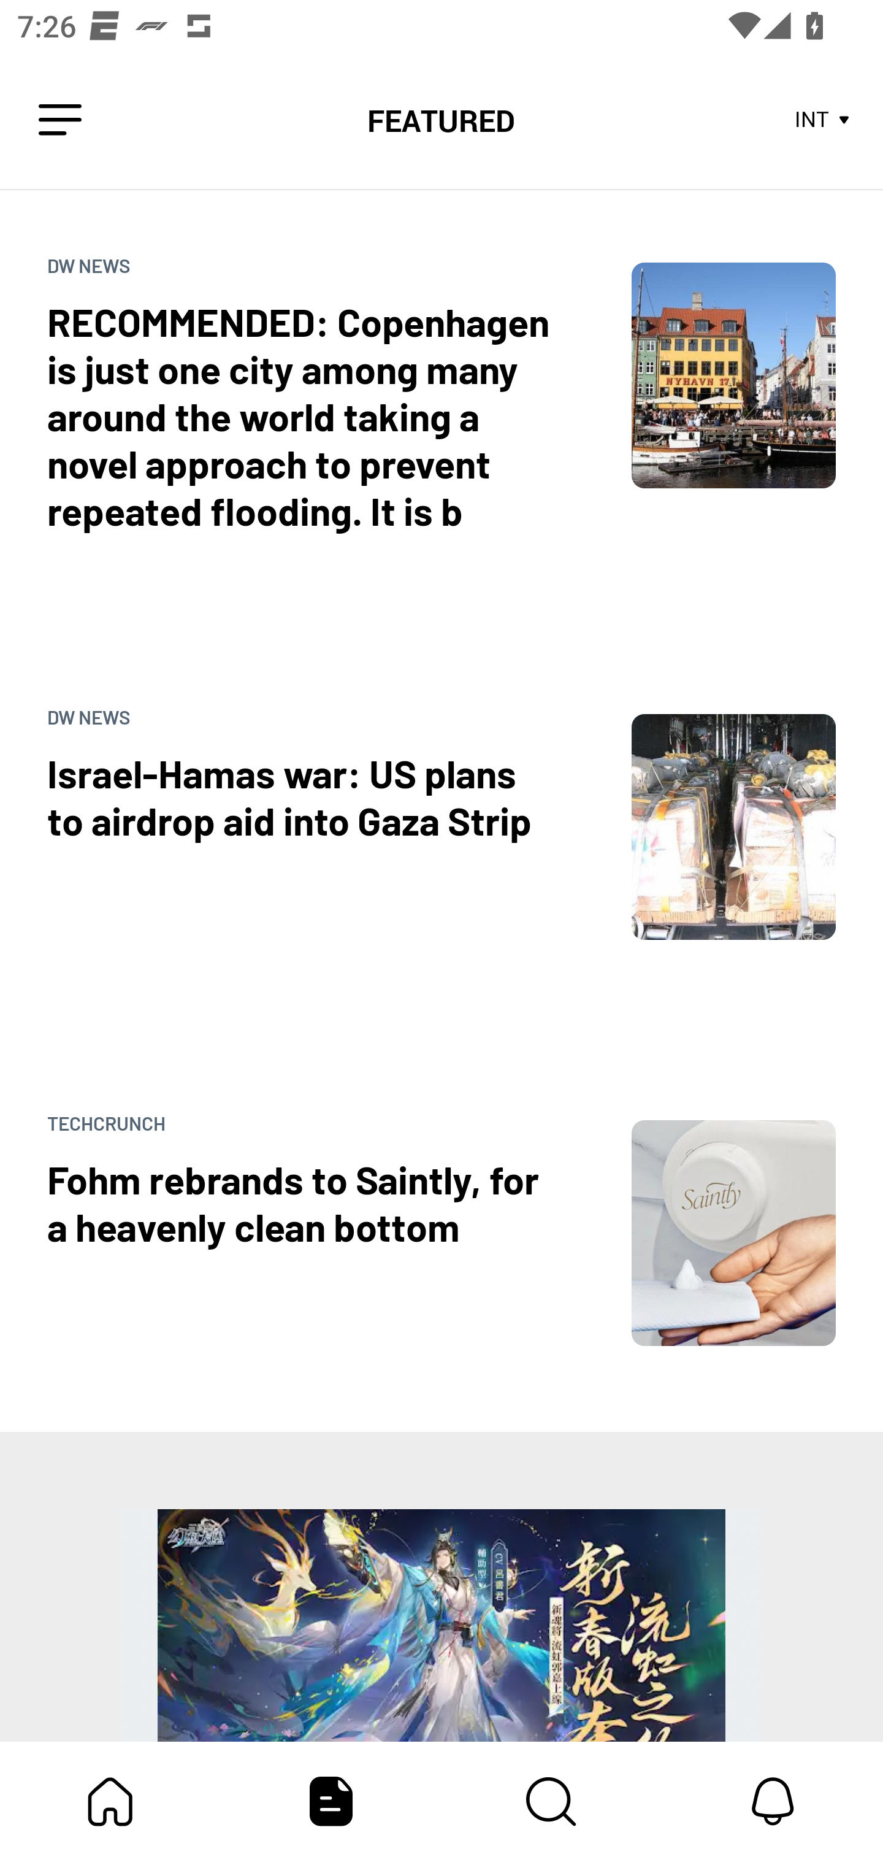  What do you see at coordinates (552, 1801) in the screenshot?
I see `Content Store` at bounding box center [552, 1801].